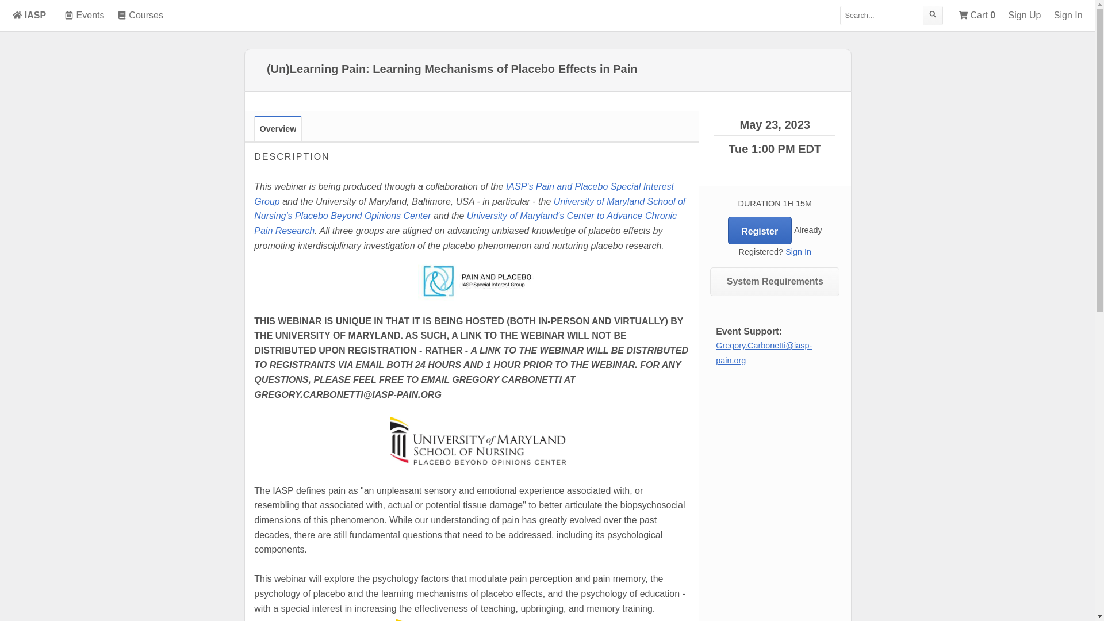  I want to click on Sign In, so click(798, 252).